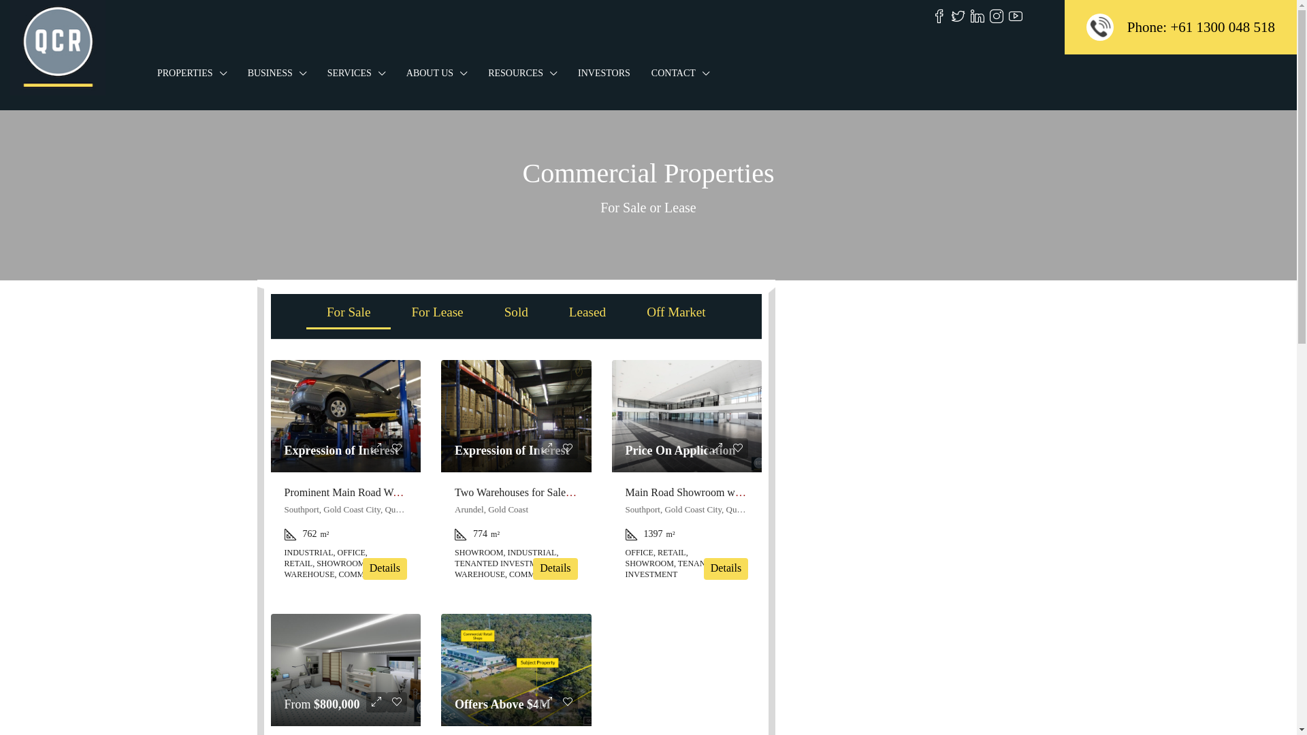 This screenshot has width=1307, height=735. I want to click on +61 1300 048 518, so click(1223, 27).